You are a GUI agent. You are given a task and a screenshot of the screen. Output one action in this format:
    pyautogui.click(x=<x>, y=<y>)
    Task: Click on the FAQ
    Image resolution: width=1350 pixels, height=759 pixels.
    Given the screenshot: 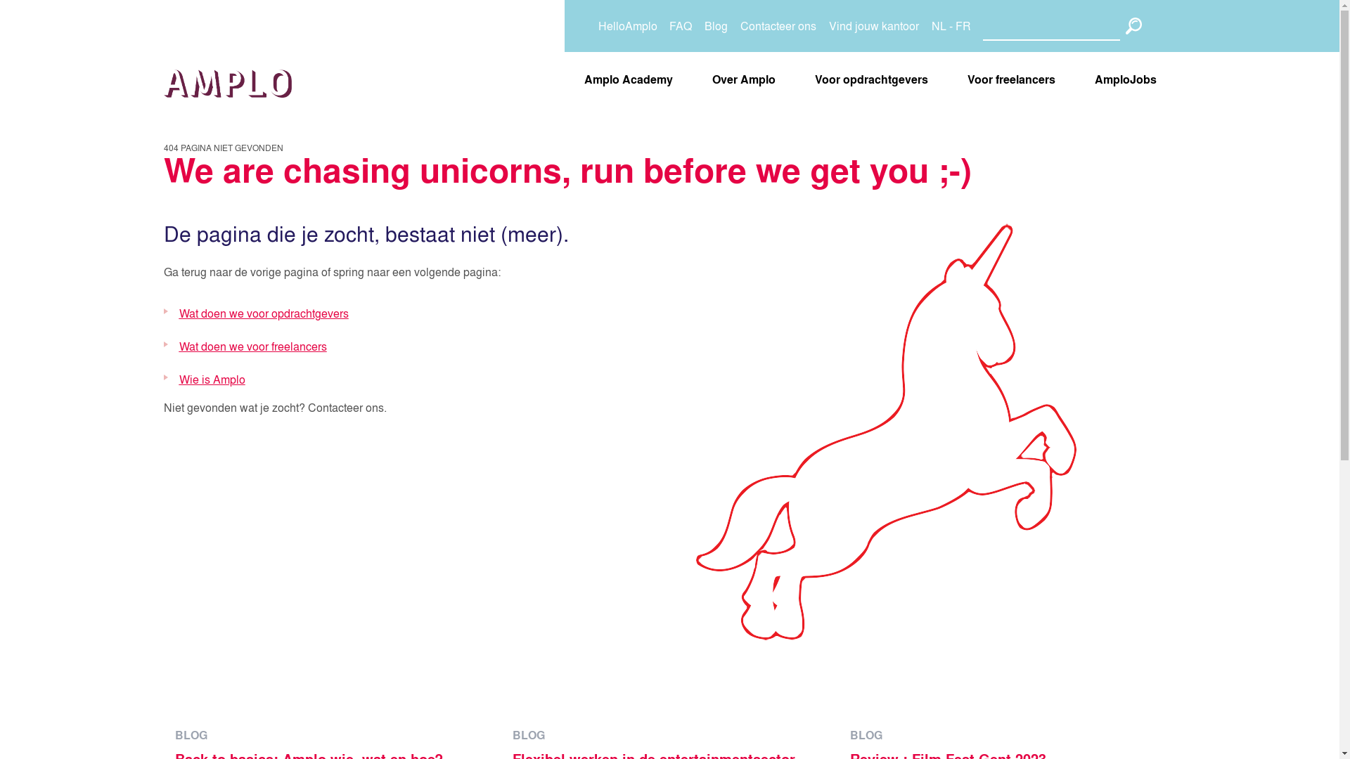 What is the action you would take?
    pyautogui.click(x=681, y=26)
    